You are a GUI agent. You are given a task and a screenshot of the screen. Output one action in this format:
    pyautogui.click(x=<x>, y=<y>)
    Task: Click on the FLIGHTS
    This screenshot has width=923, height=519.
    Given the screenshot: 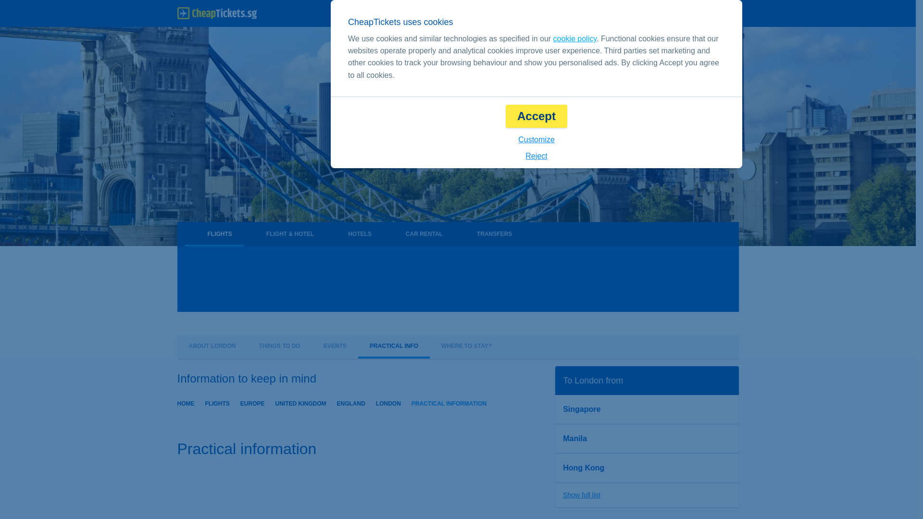 What is the action you would take?
    pyautogui.click(x=217, y=403)
    